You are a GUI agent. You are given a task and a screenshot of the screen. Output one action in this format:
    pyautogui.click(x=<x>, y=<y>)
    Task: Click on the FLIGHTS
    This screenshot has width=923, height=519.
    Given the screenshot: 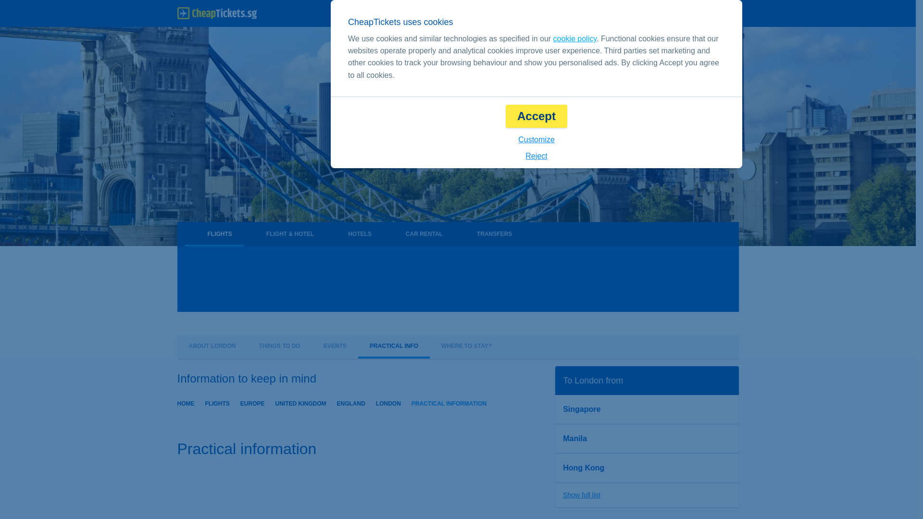 What is the action you would take?
    pyautogui.click(x=217, y=403)
    